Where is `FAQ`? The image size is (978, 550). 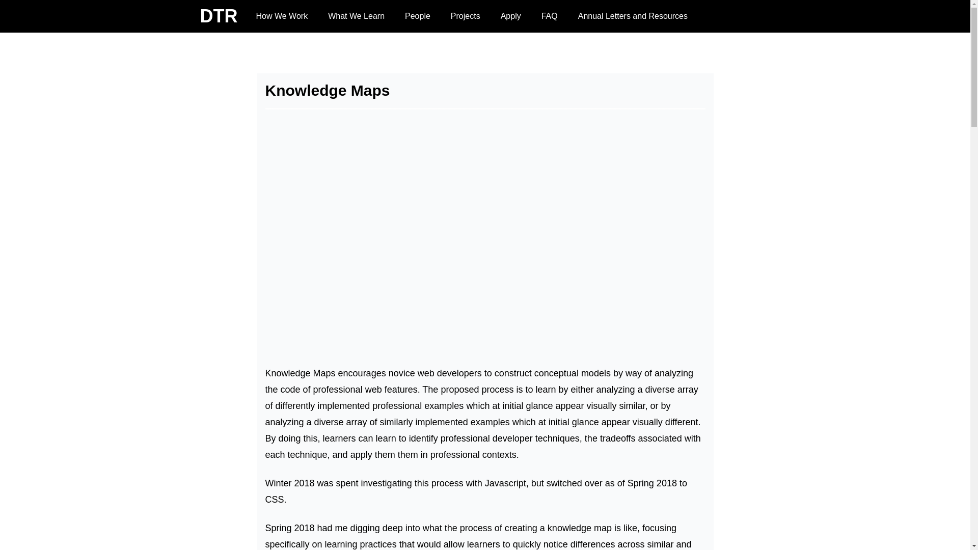 FAQ is located at coordinates (549, 16).